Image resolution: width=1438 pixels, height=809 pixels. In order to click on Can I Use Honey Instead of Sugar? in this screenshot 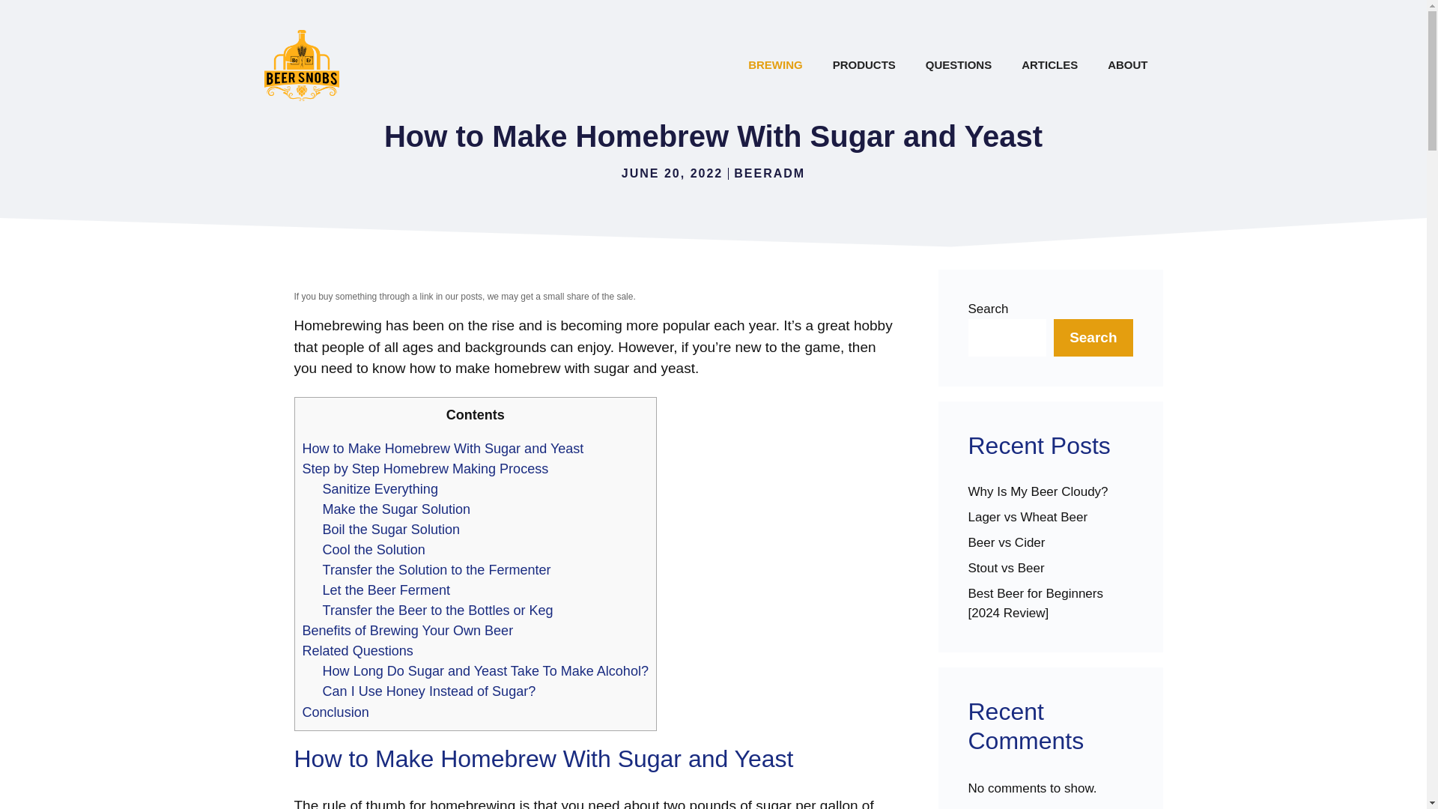, I will do `click(429, 691)`.